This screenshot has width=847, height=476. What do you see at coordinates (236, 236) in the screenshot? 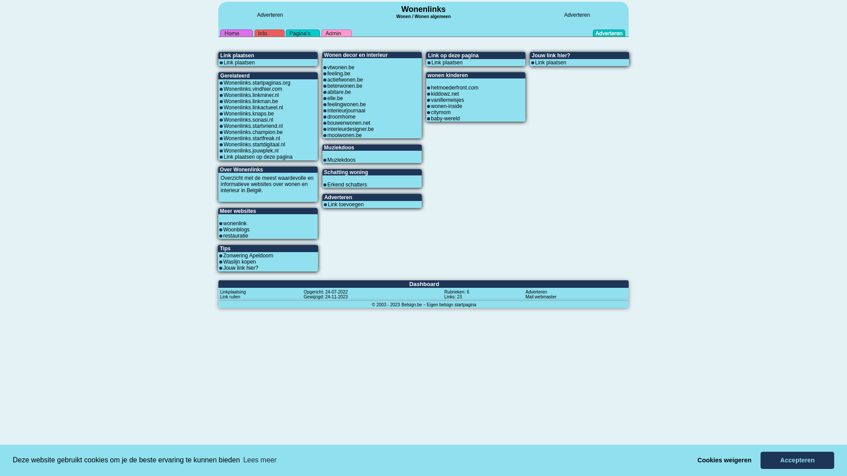
I see `restauratie` at bounding box center [236, 236].